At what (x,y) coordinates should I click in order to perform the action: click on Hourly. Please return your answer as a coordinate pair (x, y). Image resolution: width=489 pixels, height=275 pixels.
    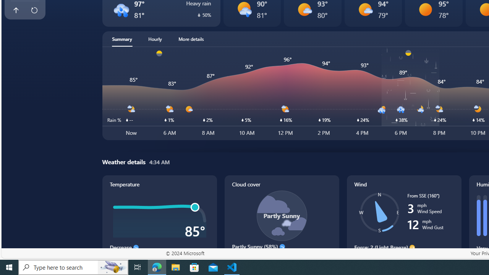
    Looking at the image, I should click on (155, 39).